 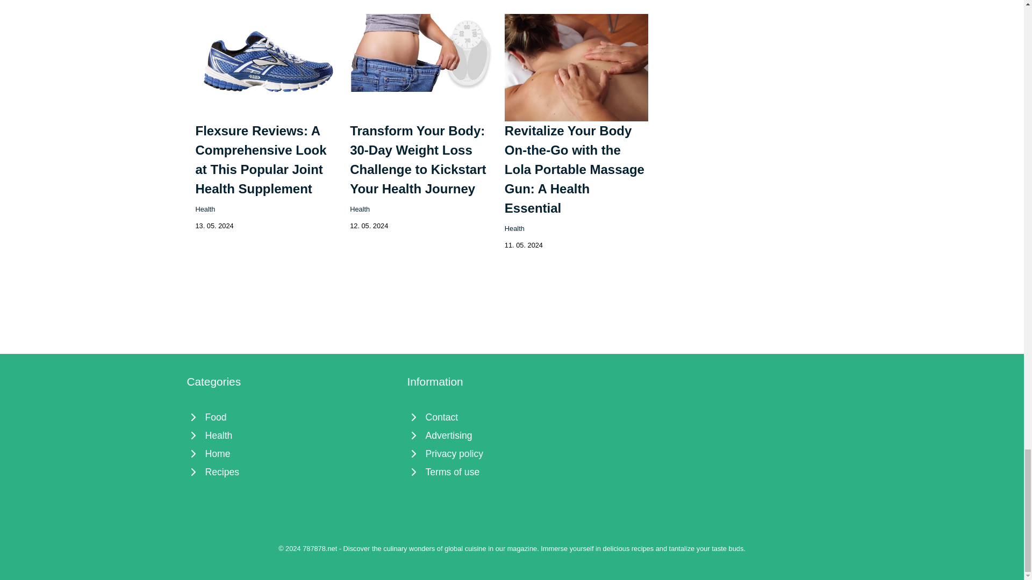 What do you see at coordinates (512, 453) in the screenshot?
I see `Privacy policy` at bounding box center [512, 453].